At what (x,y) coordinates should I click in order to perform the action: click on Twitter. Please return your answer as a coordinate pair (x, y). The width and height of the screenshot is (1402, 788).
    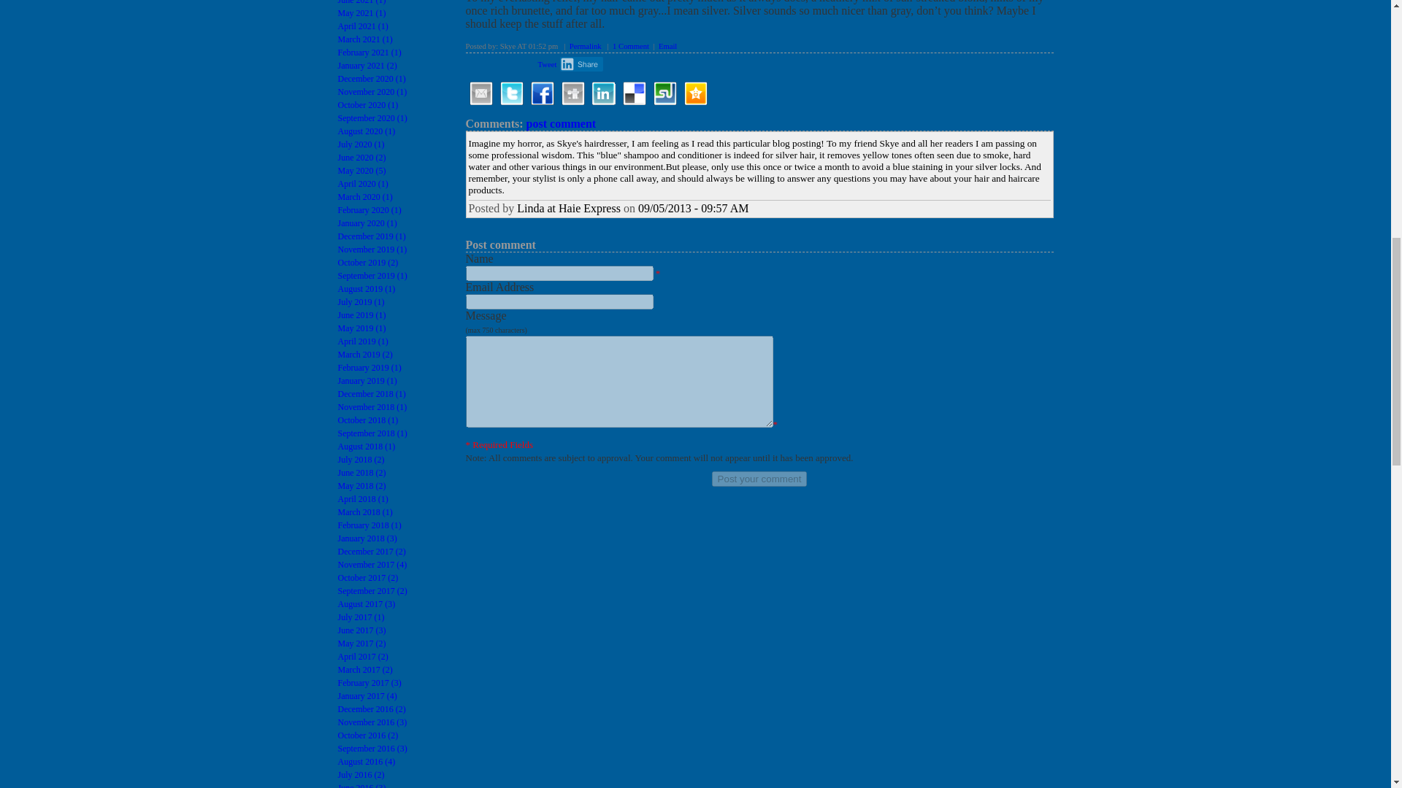
    Looking at the image, I should click on (511, 93).